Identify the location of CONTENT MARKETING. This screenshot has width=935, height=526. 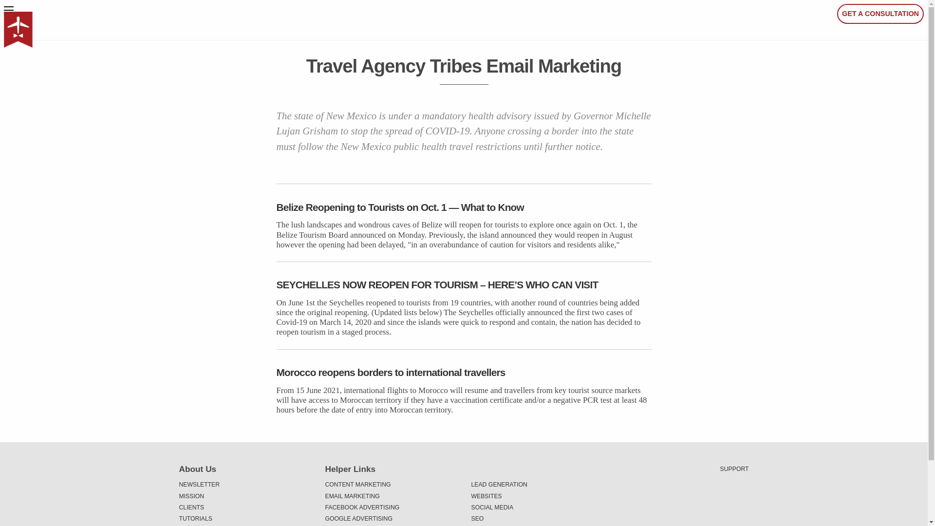
(391, 484).